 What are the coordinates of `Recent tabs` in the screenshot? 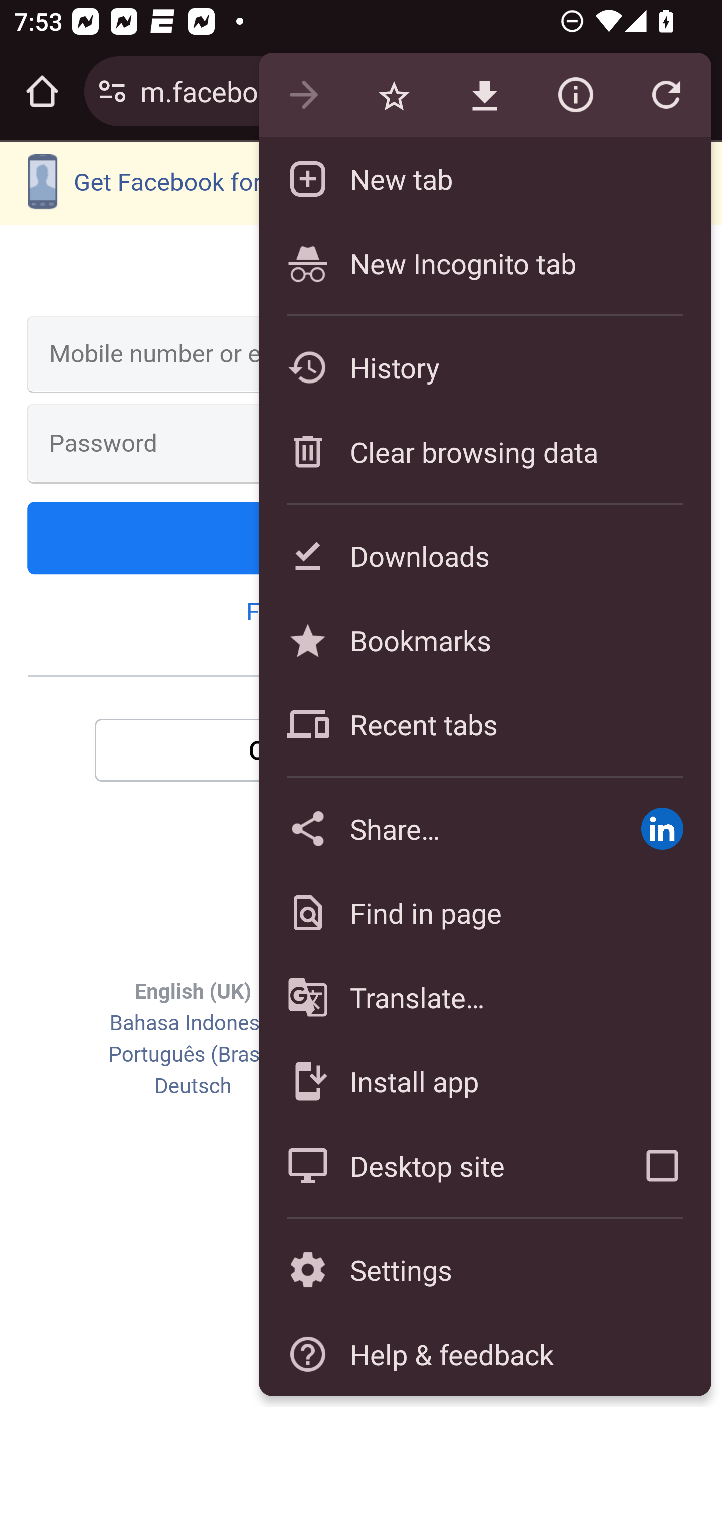 It's located at (484, 724).